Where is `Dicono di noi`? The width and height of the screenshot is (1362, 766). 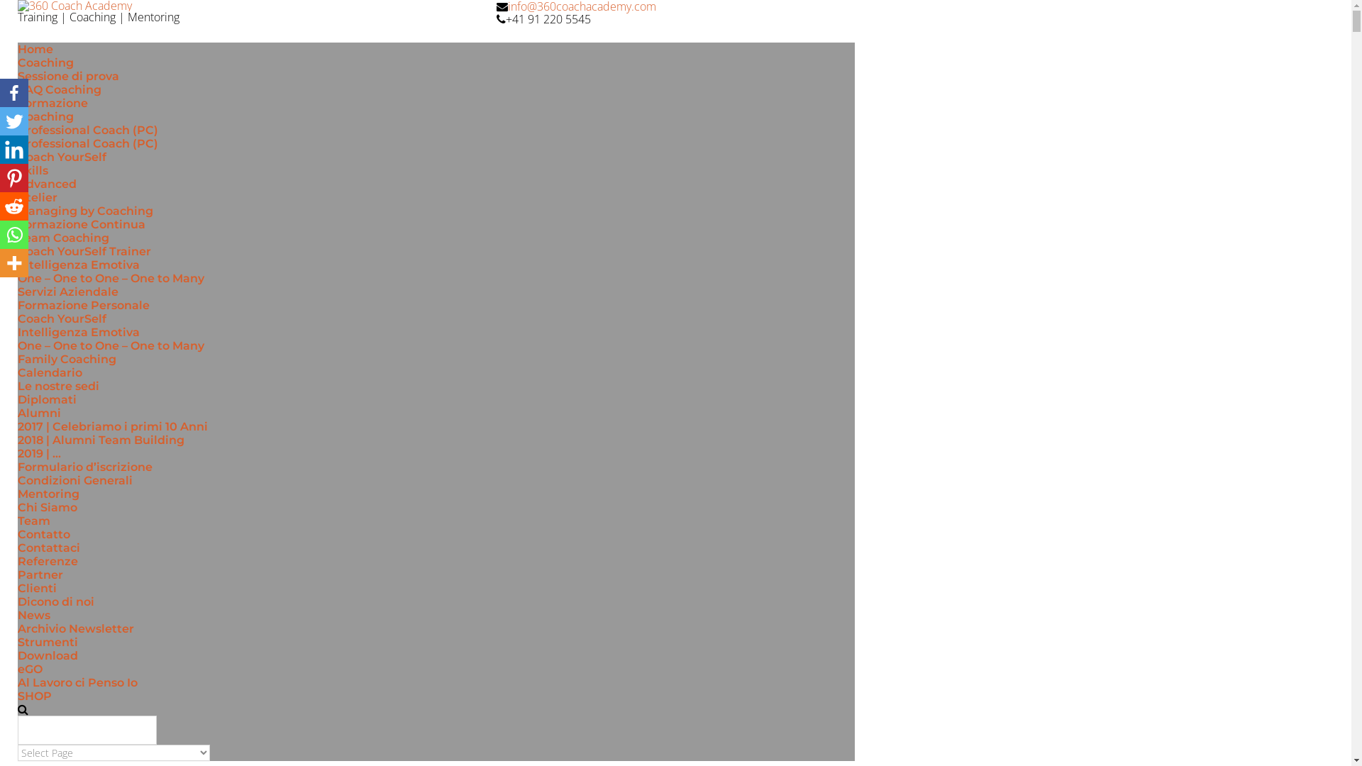 Dicono di noi is located at coordinates (56, 601).